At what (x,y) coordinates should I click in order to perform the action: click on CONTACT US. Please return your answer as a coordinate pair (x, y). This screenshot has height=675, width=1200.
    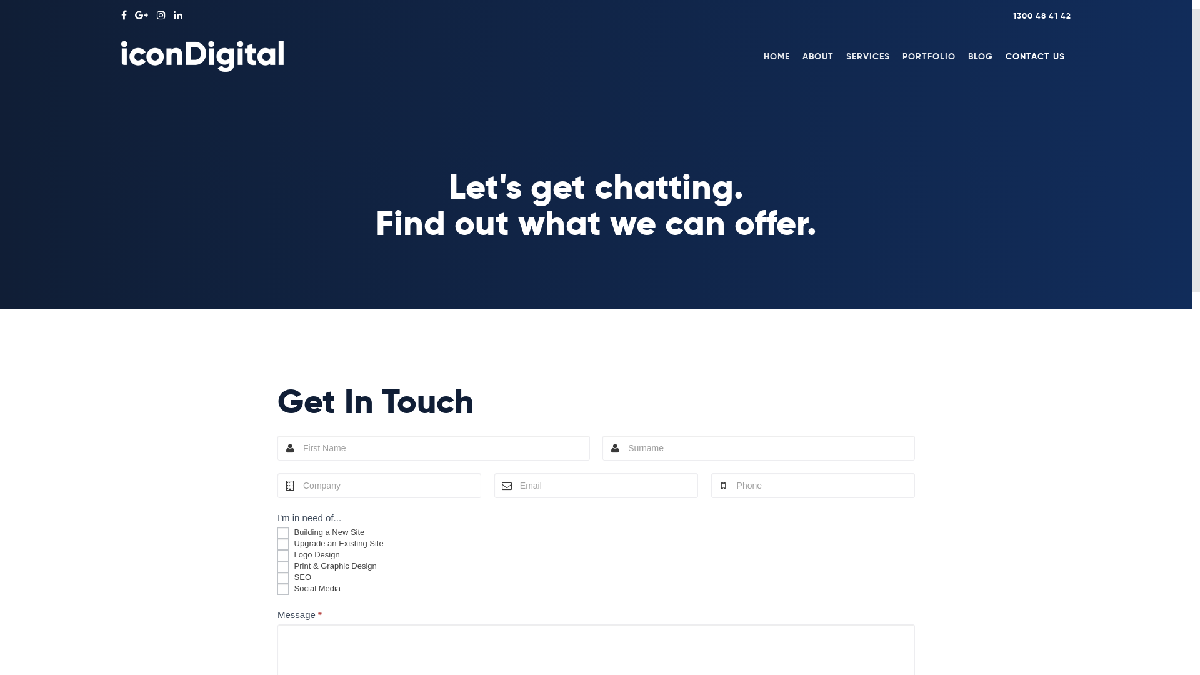
    Looking at the image, I should click on (1035, 56).